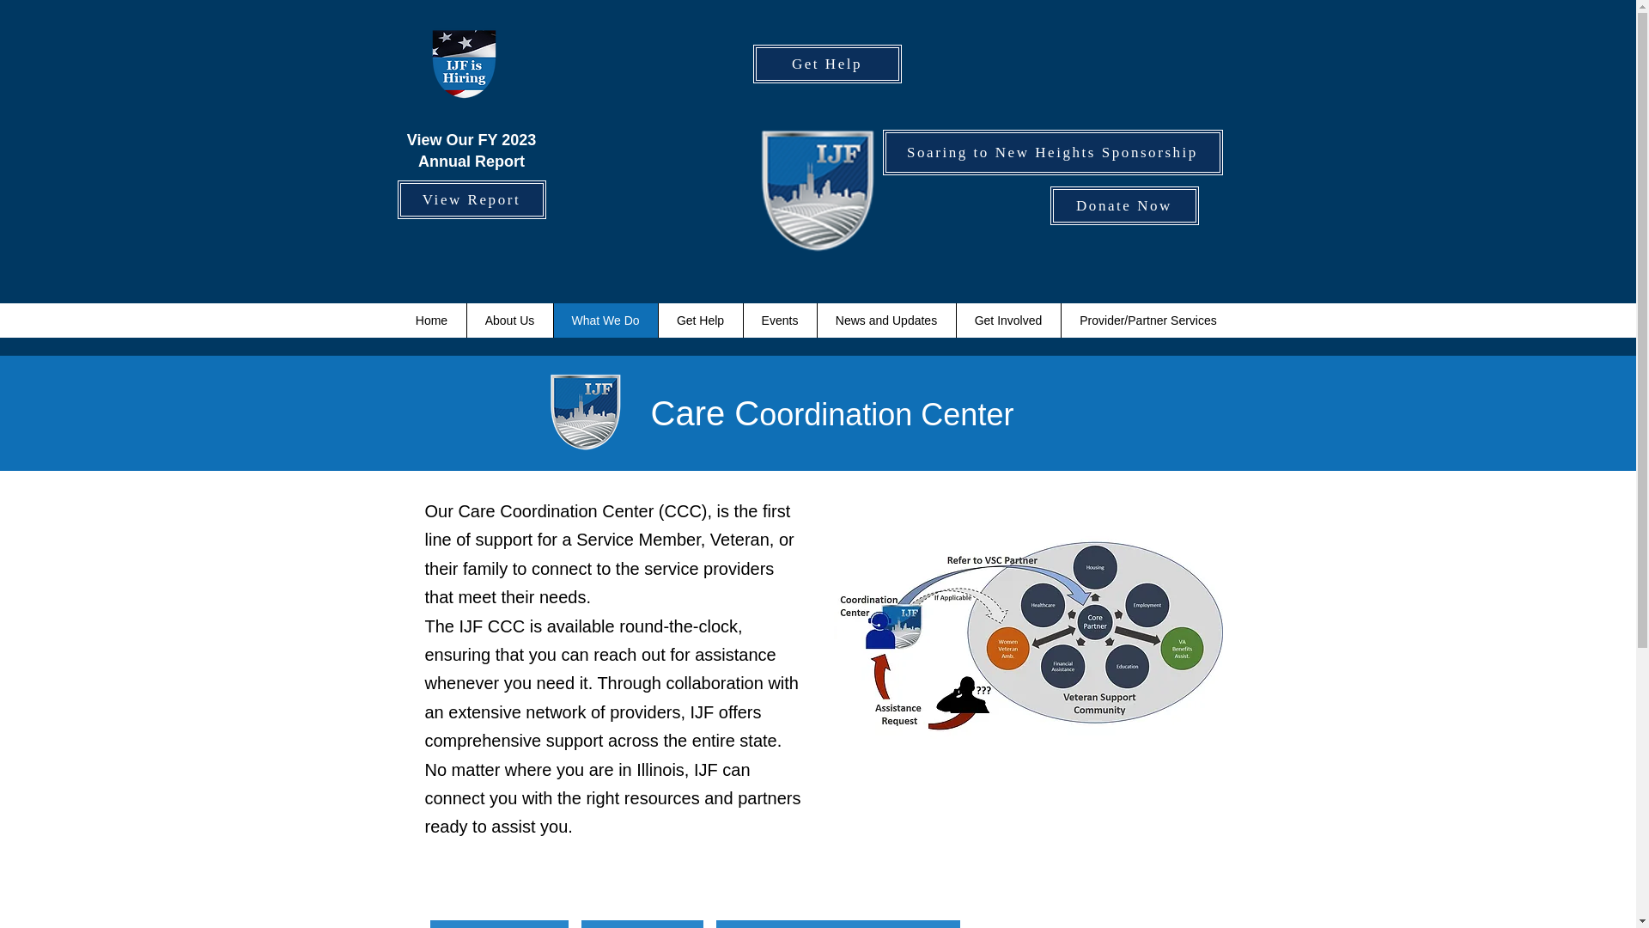 The width and height of the screenshot is (1649, 928). Describe the element at coordinates (826, 64) in the screenshot. I see `Get Help` at that location.